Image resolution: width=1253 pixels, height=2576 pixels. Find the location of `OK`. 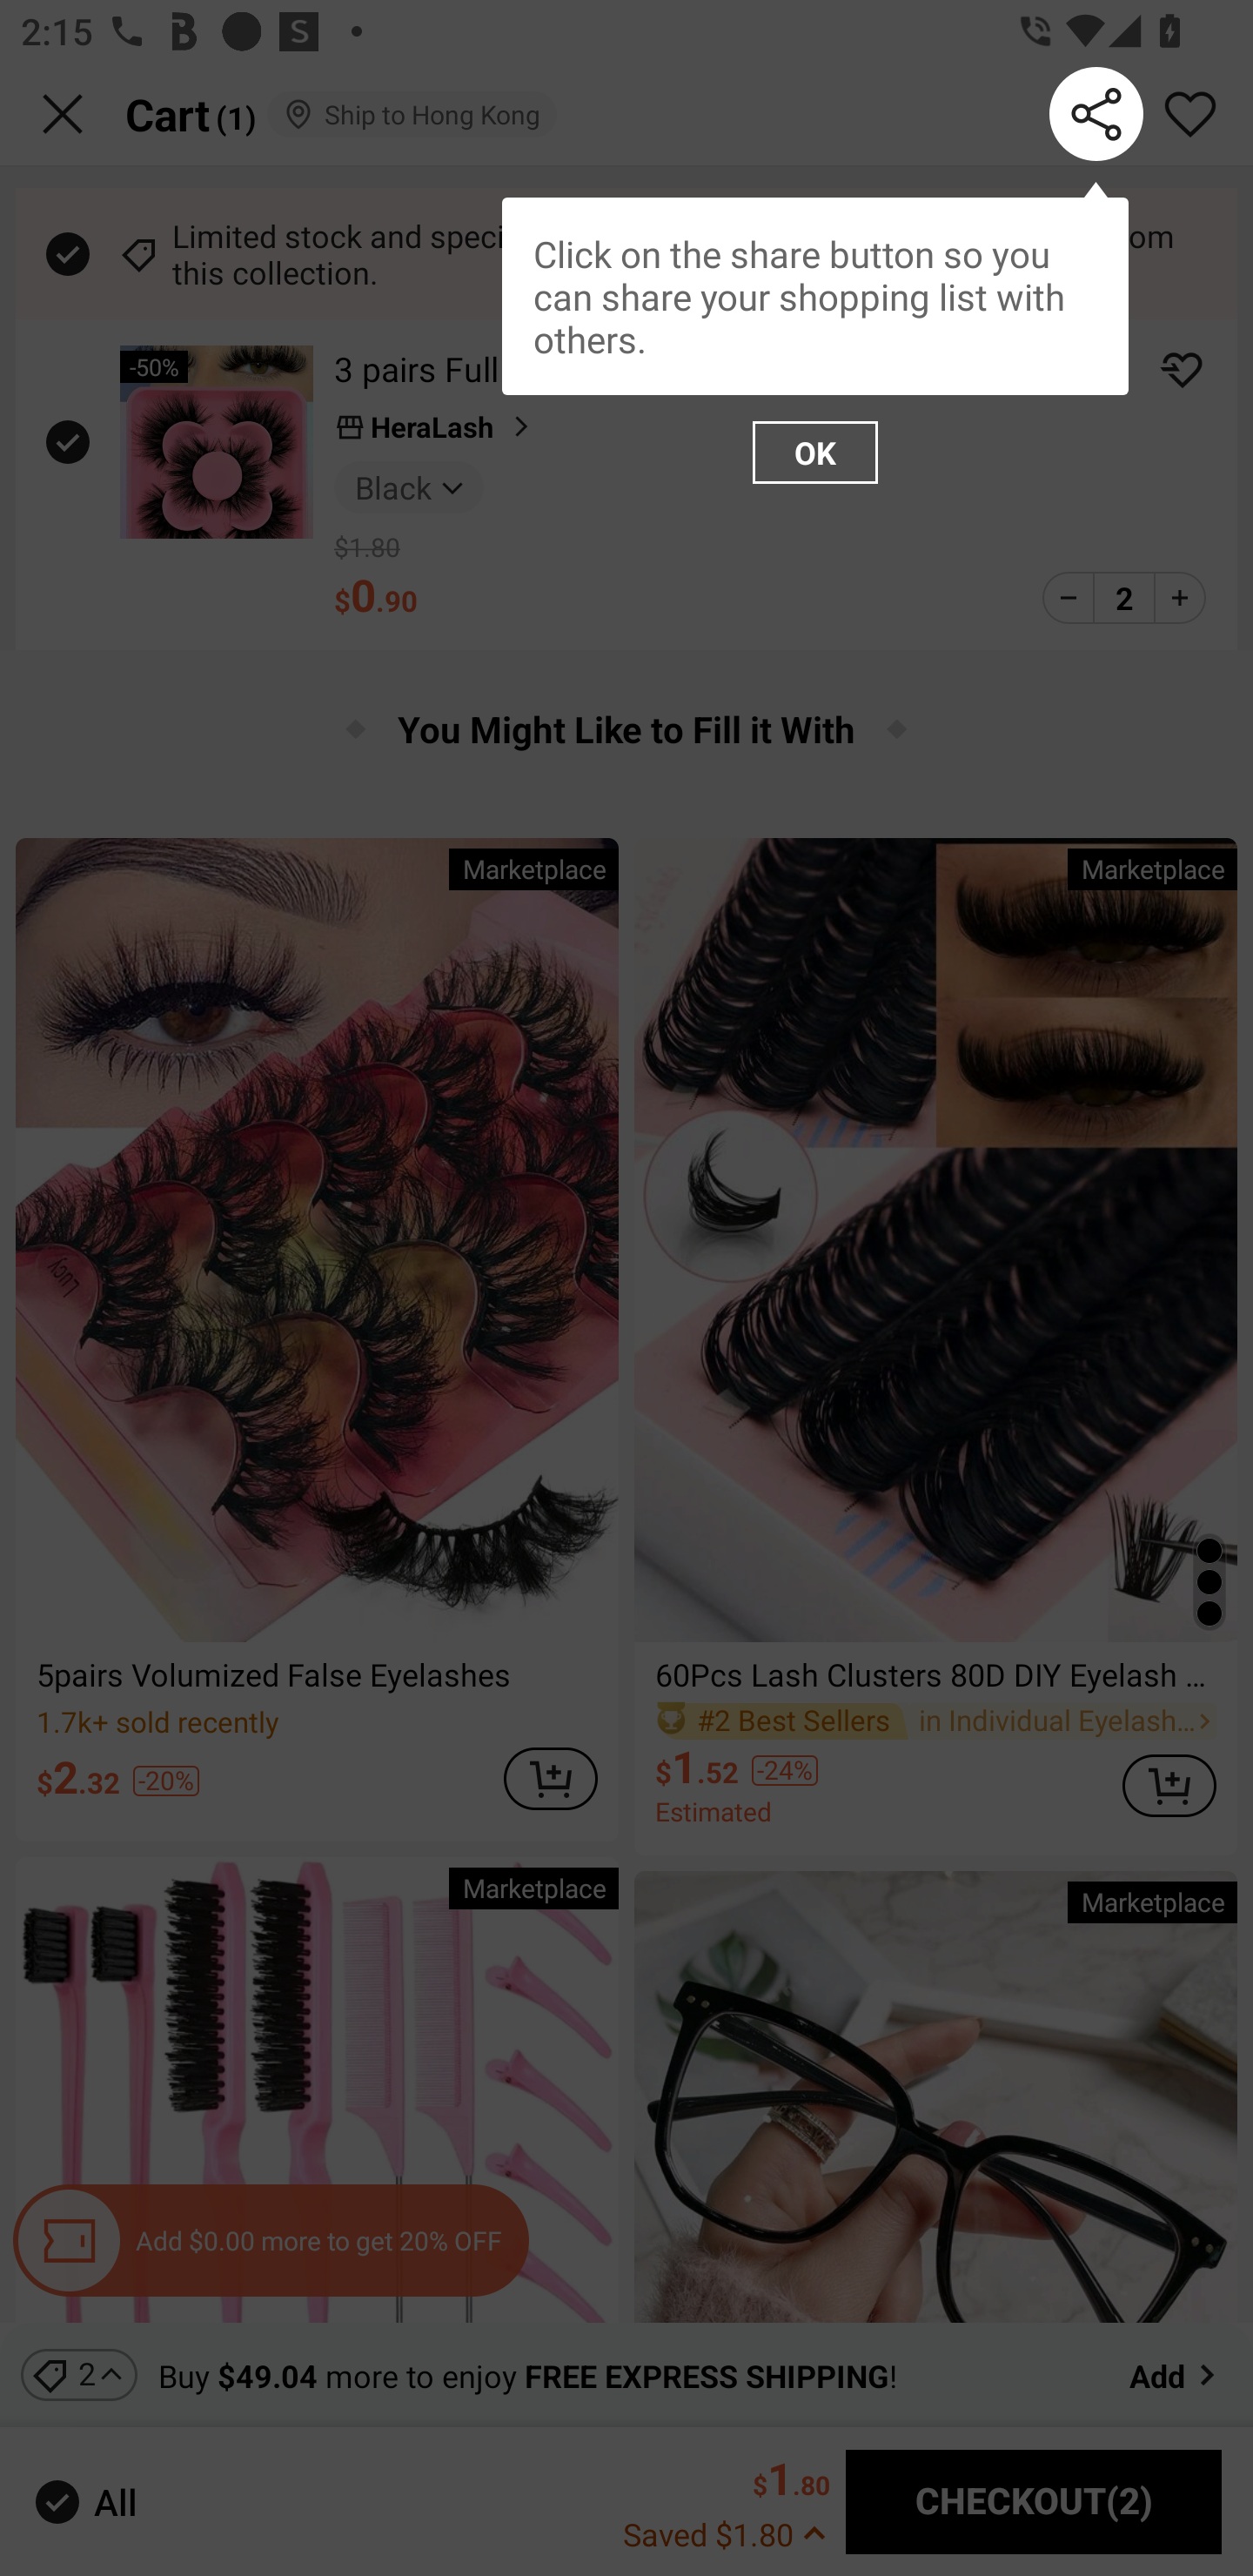

OK is located at coordinates (815, 453).